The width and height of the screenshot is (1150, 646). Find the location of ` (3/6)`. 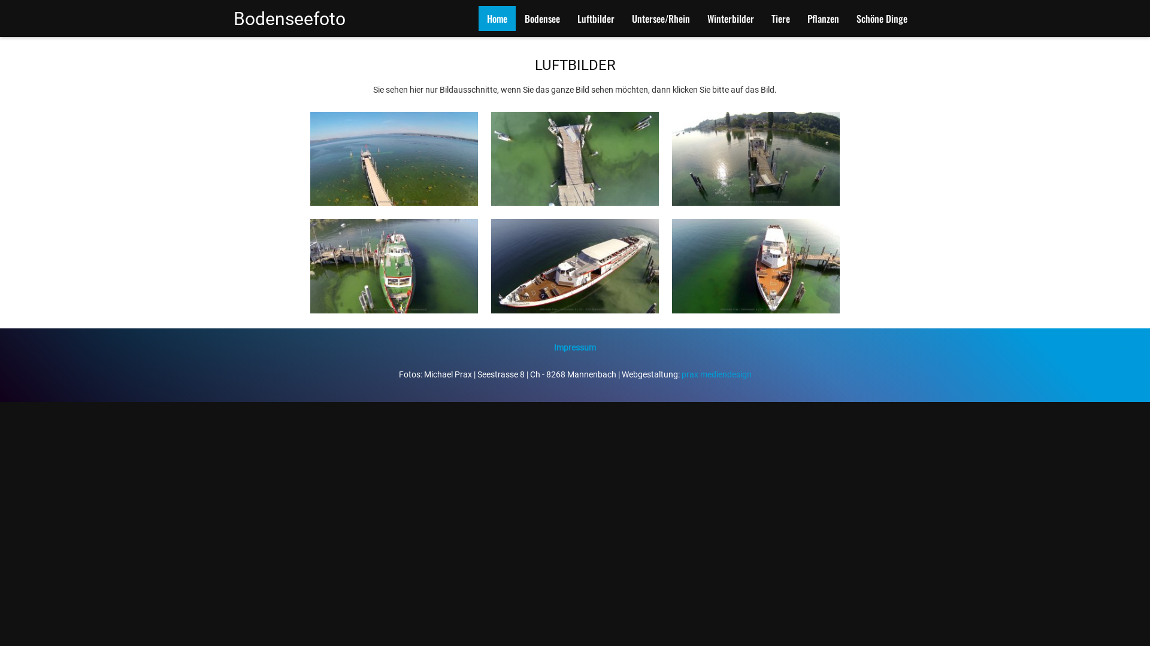

 (3/6) is located at coordinates (756, 159).